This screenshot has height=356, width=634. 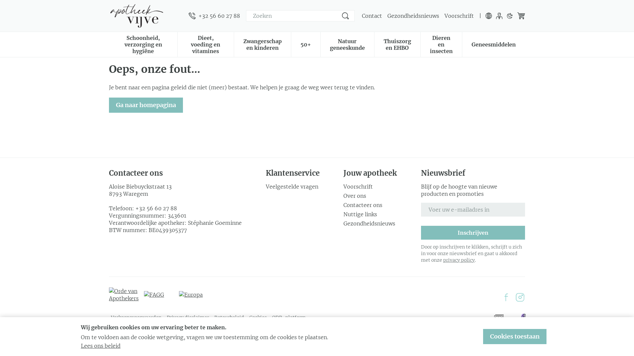 I want to click on Apotheek Vijve, so click(x=146, y=16).